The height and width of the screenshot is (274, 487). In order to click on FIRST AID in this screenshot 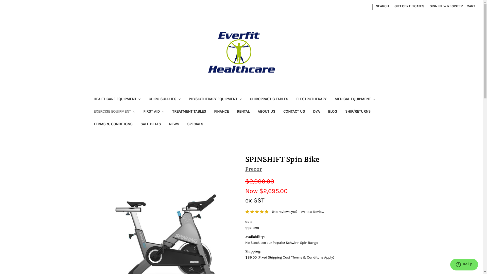, I will do `click(154, 112)`.